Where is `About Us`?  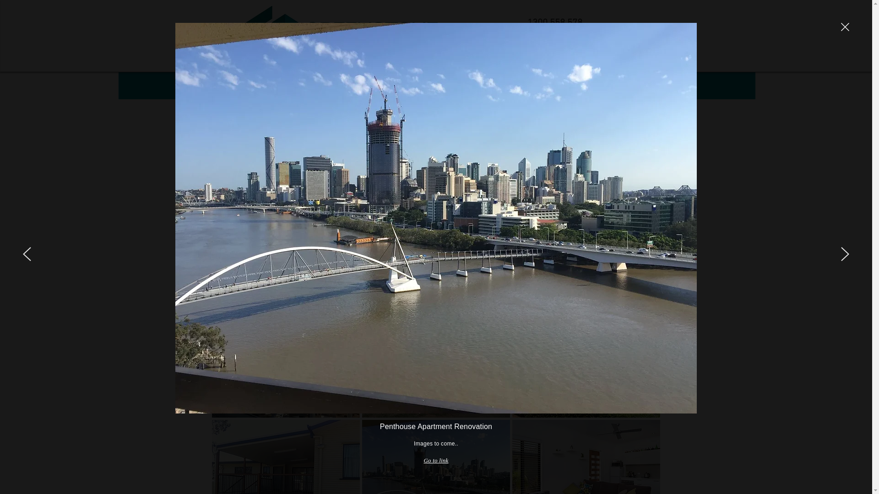
About Us is located at coordinates (308, 67).